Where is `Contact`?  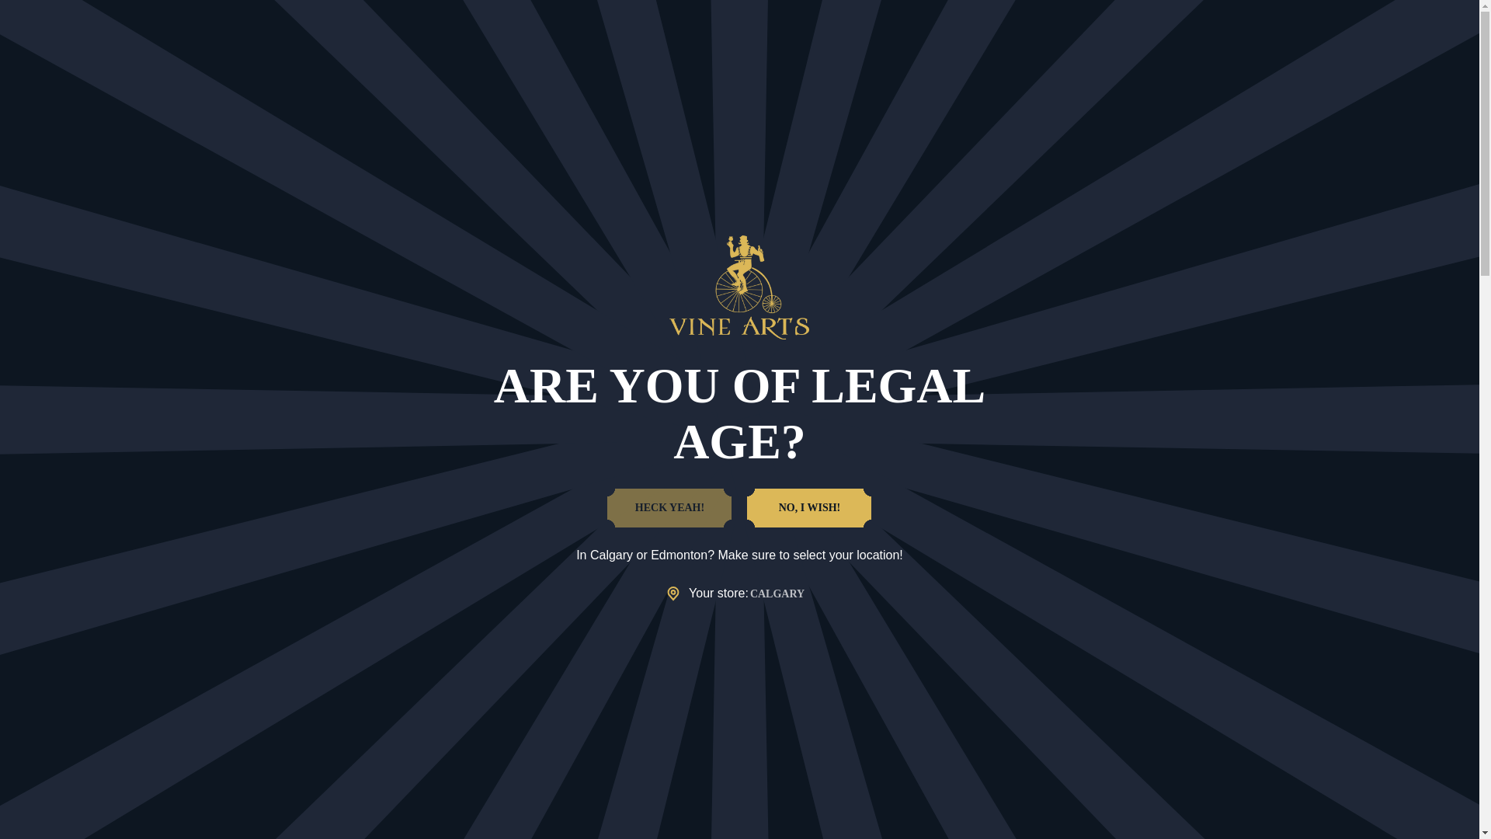 Contact is located at coordinates (976, 57).